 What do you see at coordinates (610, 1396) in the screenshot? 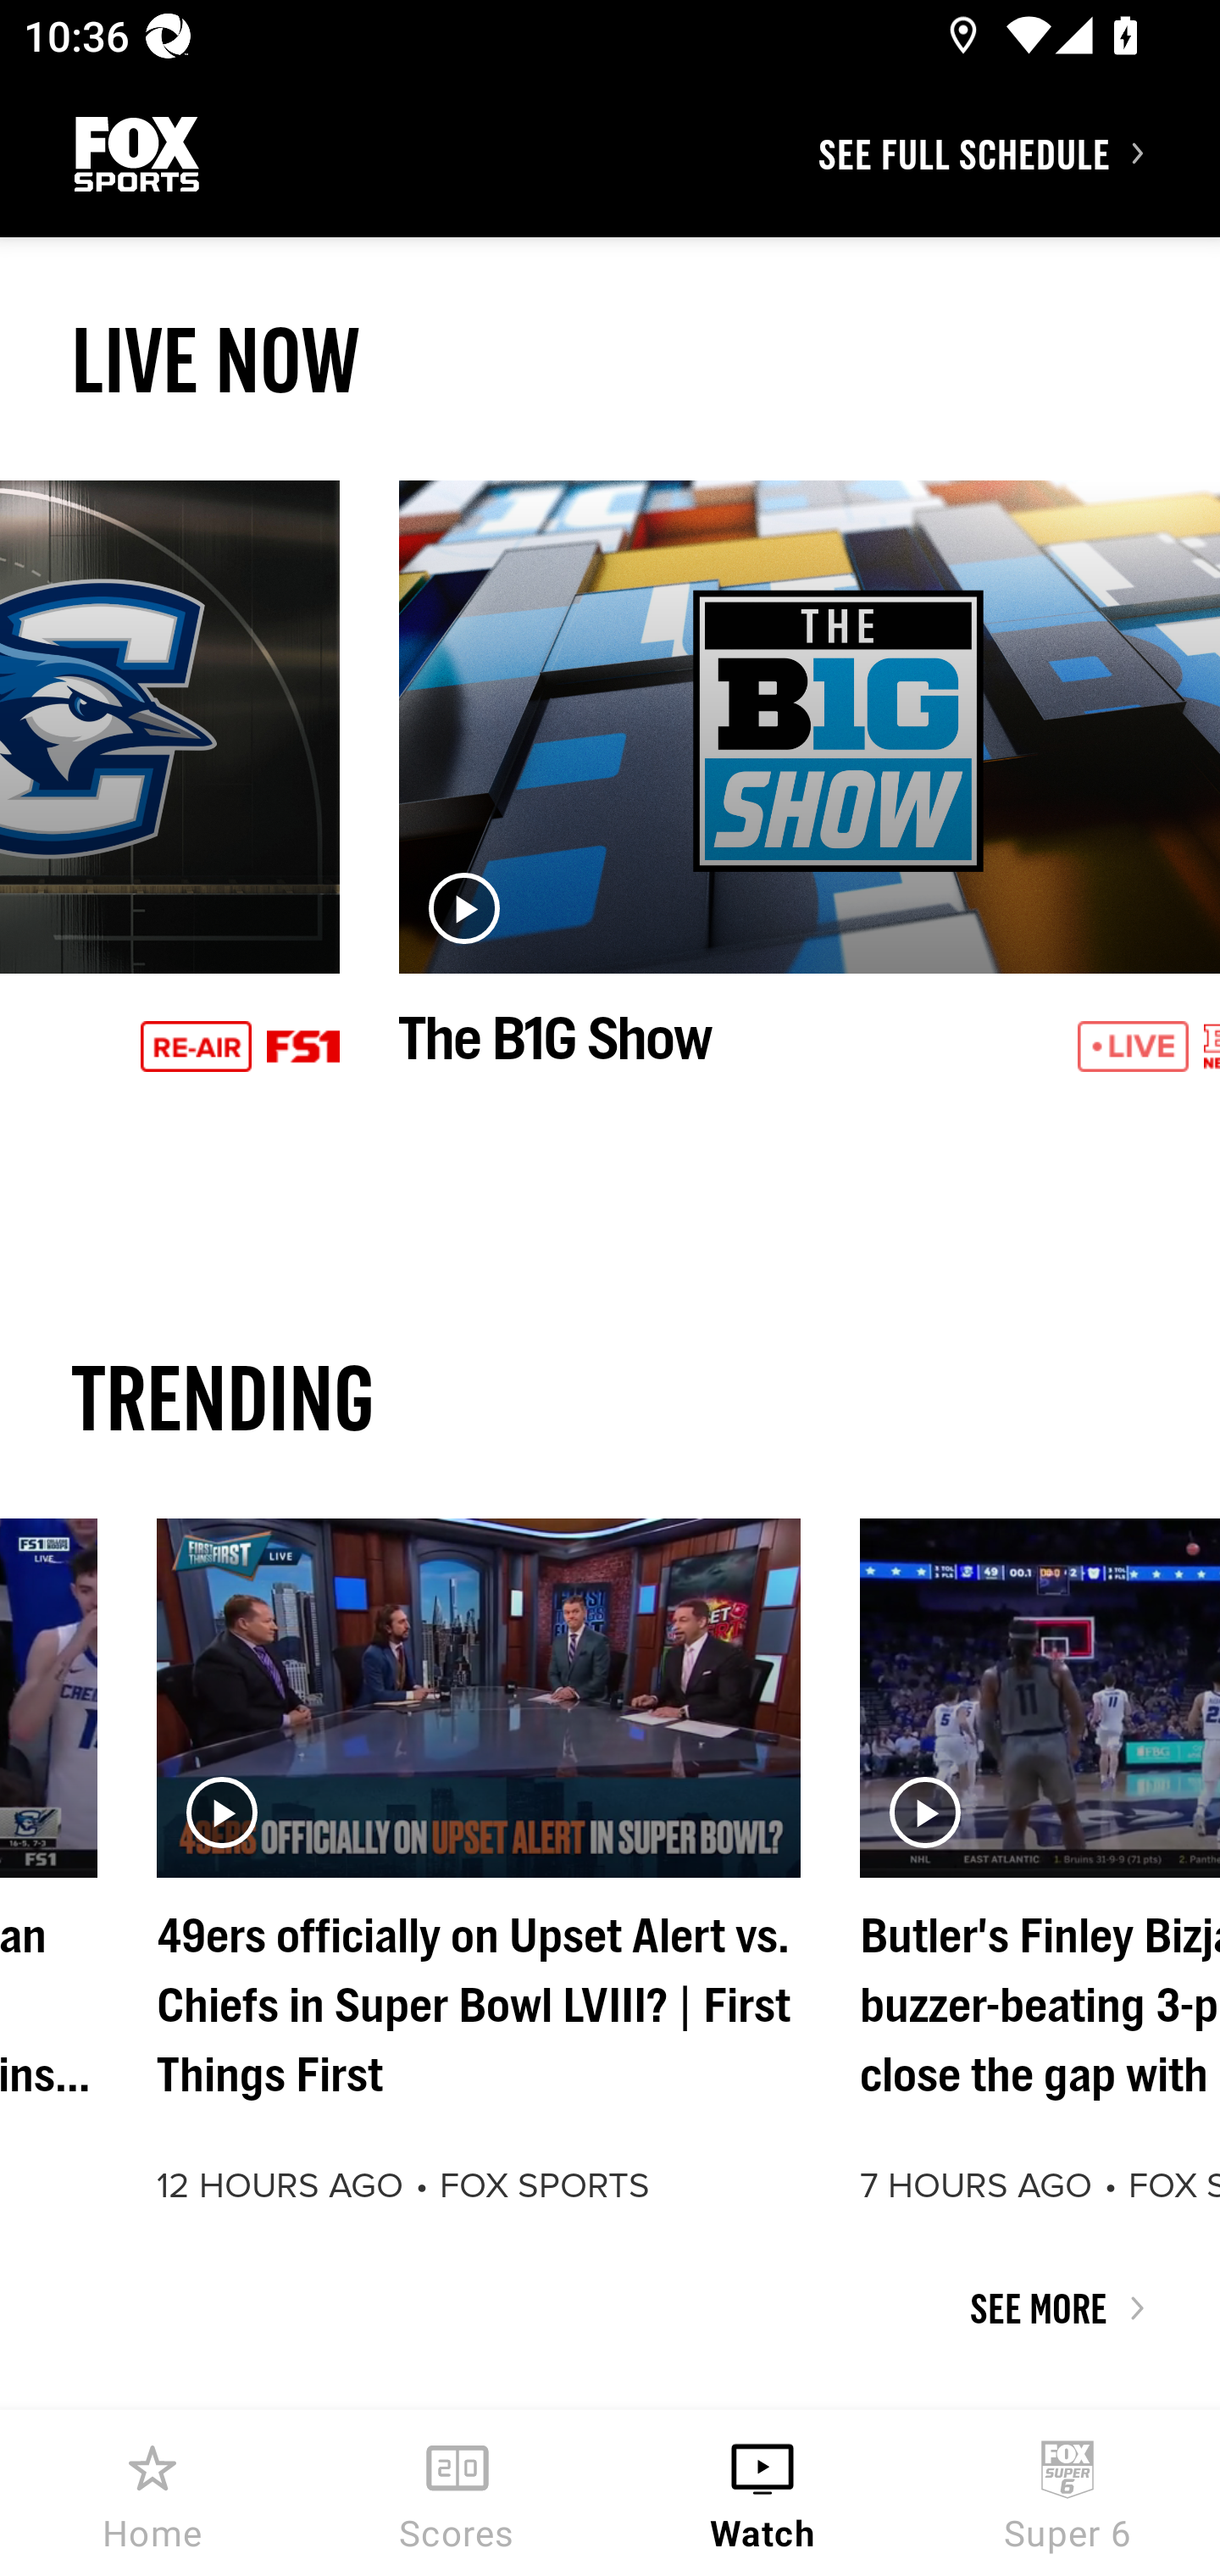
I see `TRENDING` at bounding box center [610, 1396].